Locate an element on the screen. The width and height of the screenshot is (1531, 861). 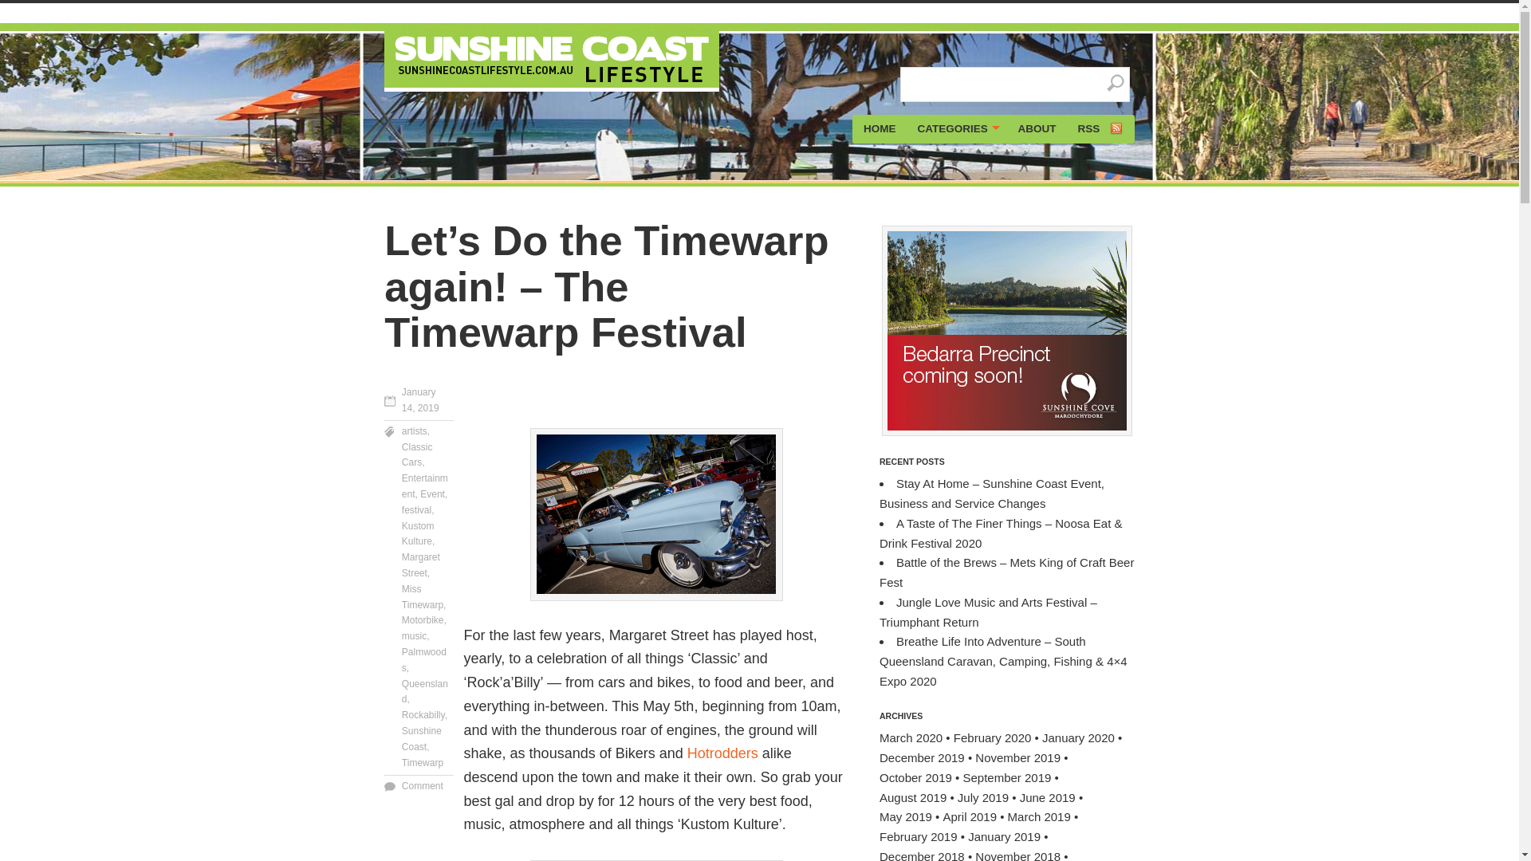
Queensland is located at coordinates (424, 692).